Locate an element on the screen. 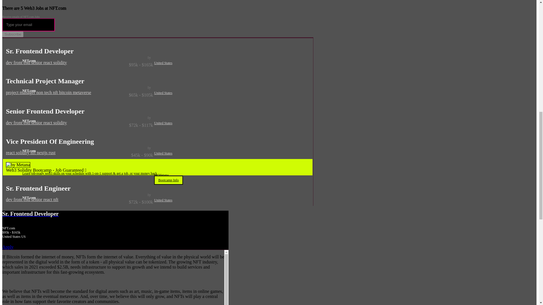  Estimated salary based on similar jobs is located at coordinates (79, 202).